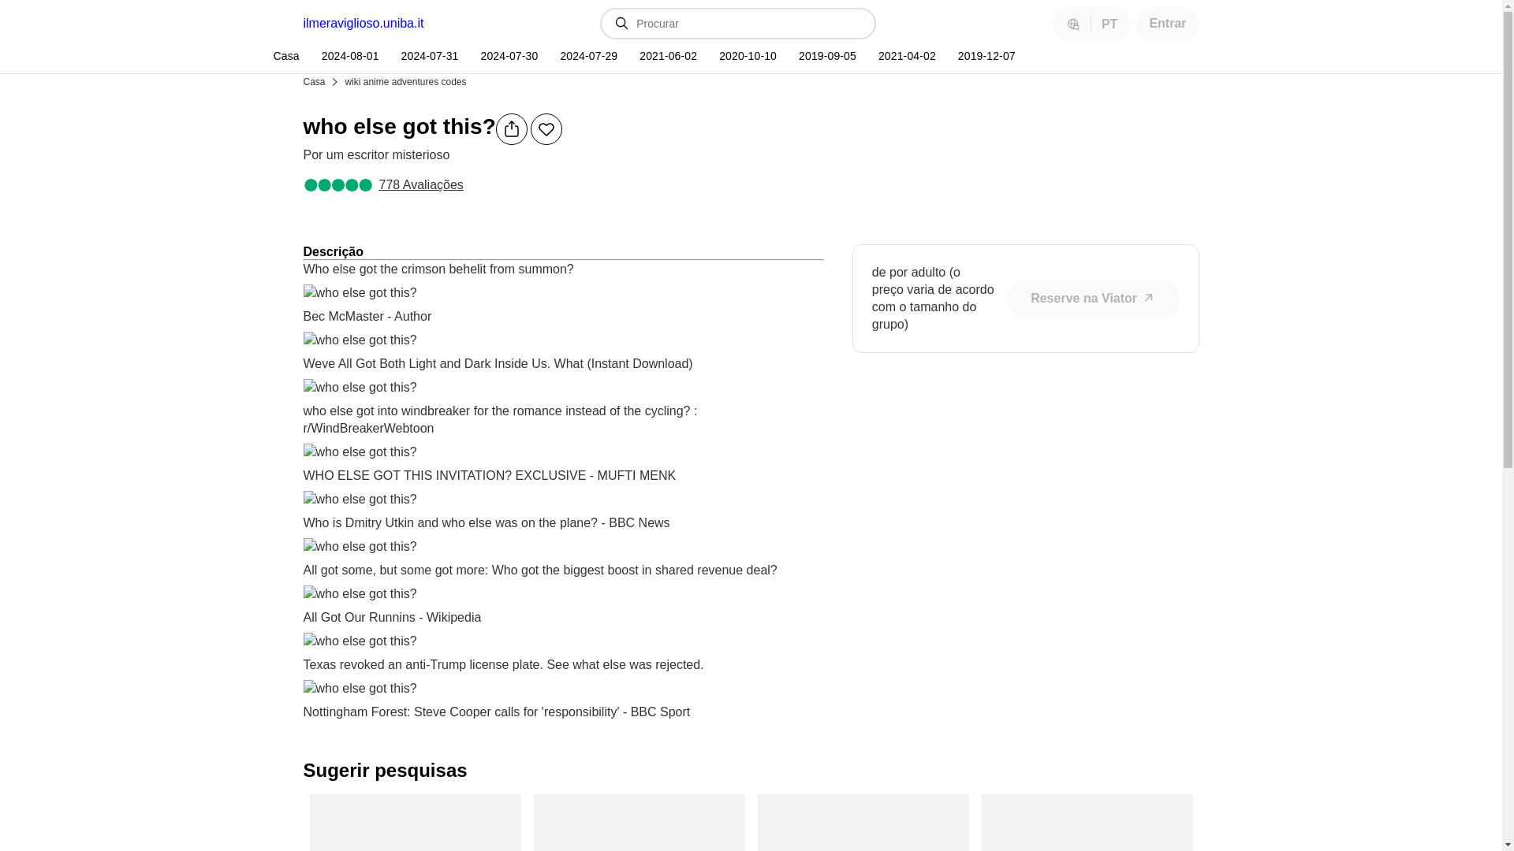 Image resolution: width=1514 pixels, height=851 pixels. I want to click on 2021-06-02, so click(666, 56).